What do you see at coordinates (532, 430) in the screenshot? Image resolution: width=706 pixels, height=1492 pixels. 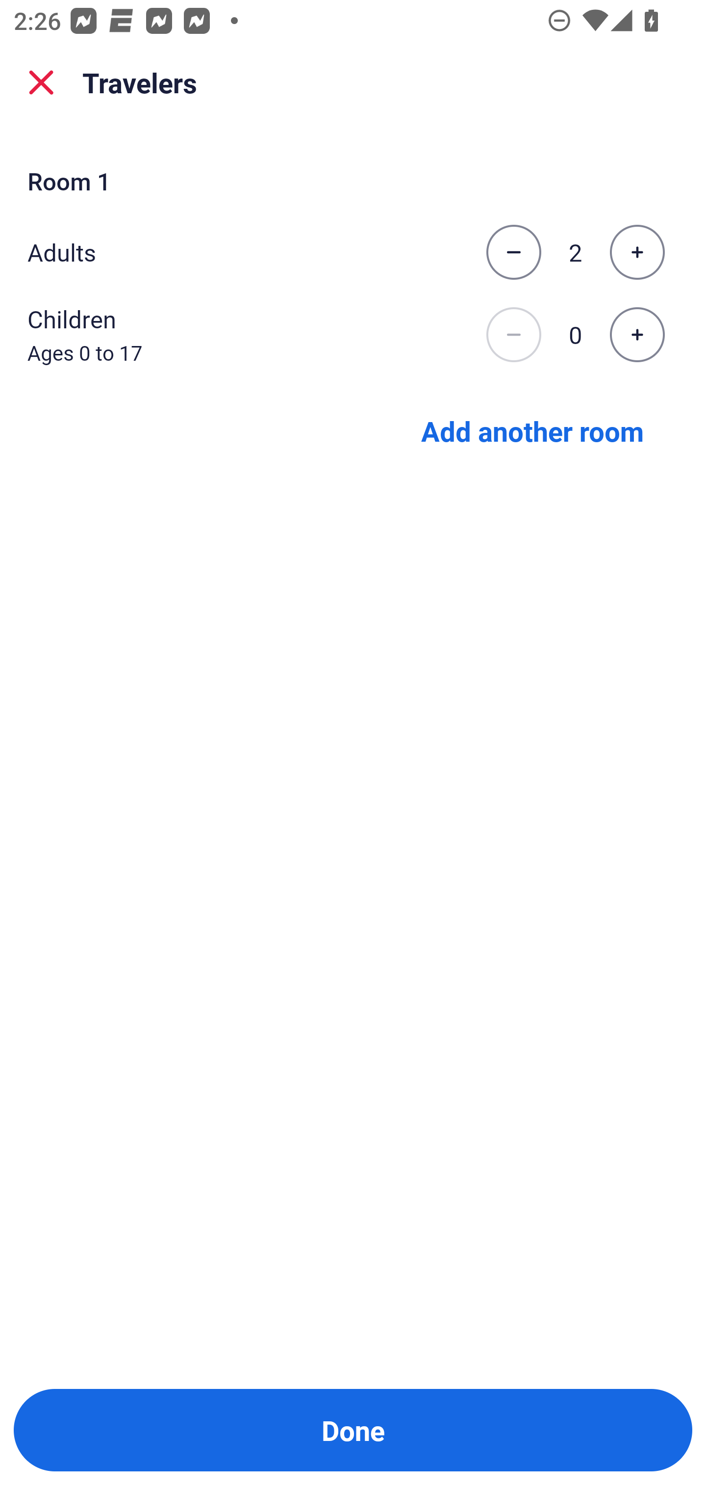 I see `Add another room` at bounding box center [532, 430].